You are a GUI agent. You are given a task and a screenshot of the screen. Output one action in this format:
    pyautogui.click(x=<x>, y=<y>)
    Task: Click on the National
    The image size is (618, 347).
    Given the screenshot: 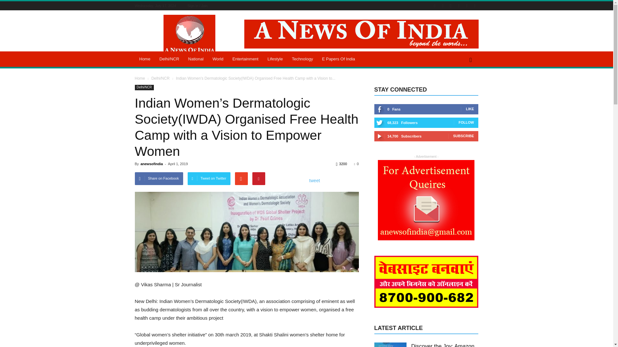 What is the action you would take?
    pyautogui.click(x=196, y=59)
    